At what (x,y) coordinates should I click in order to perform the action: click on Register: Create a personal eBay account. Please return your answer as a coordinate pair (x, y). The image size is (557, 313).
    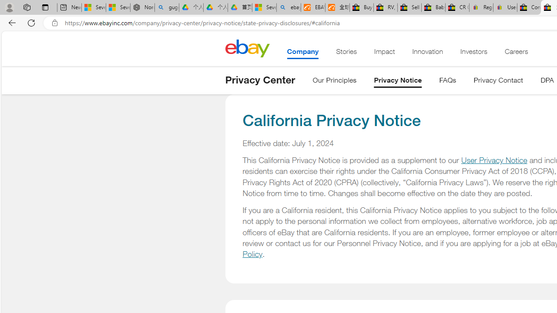
    Looking at the image, I should click on (481, 8).